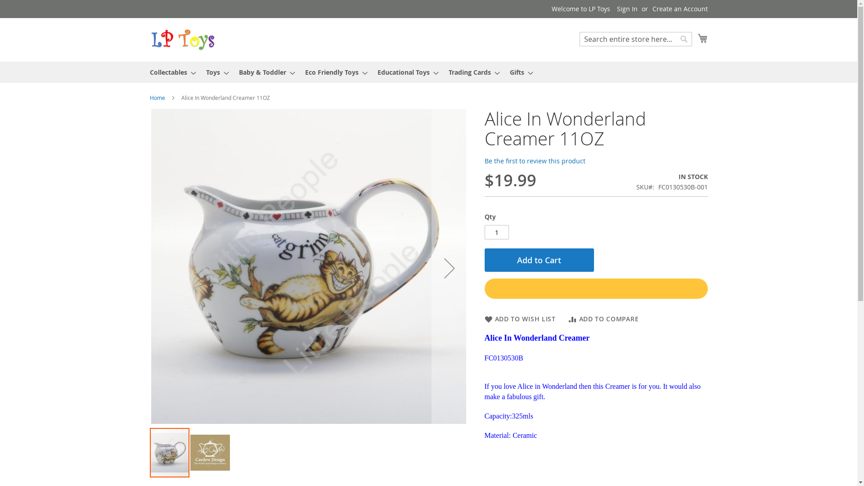 The width and height of the screenshot is (864, 486). What do you see at coordinates (520, 319) in the screenshot?
I see `ADD TO WISH LIST` at bounding box center [520, 319].